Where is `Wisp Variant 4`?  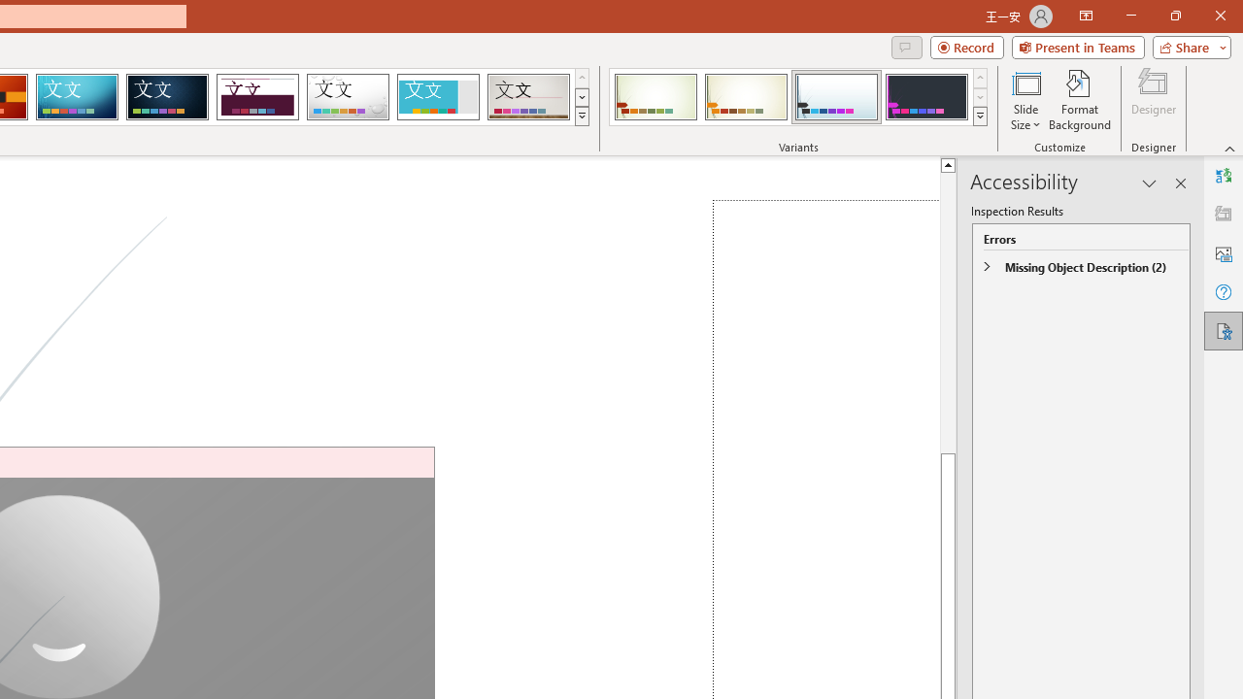
Wisp Variant 4 is located at coordinates (926, 97).